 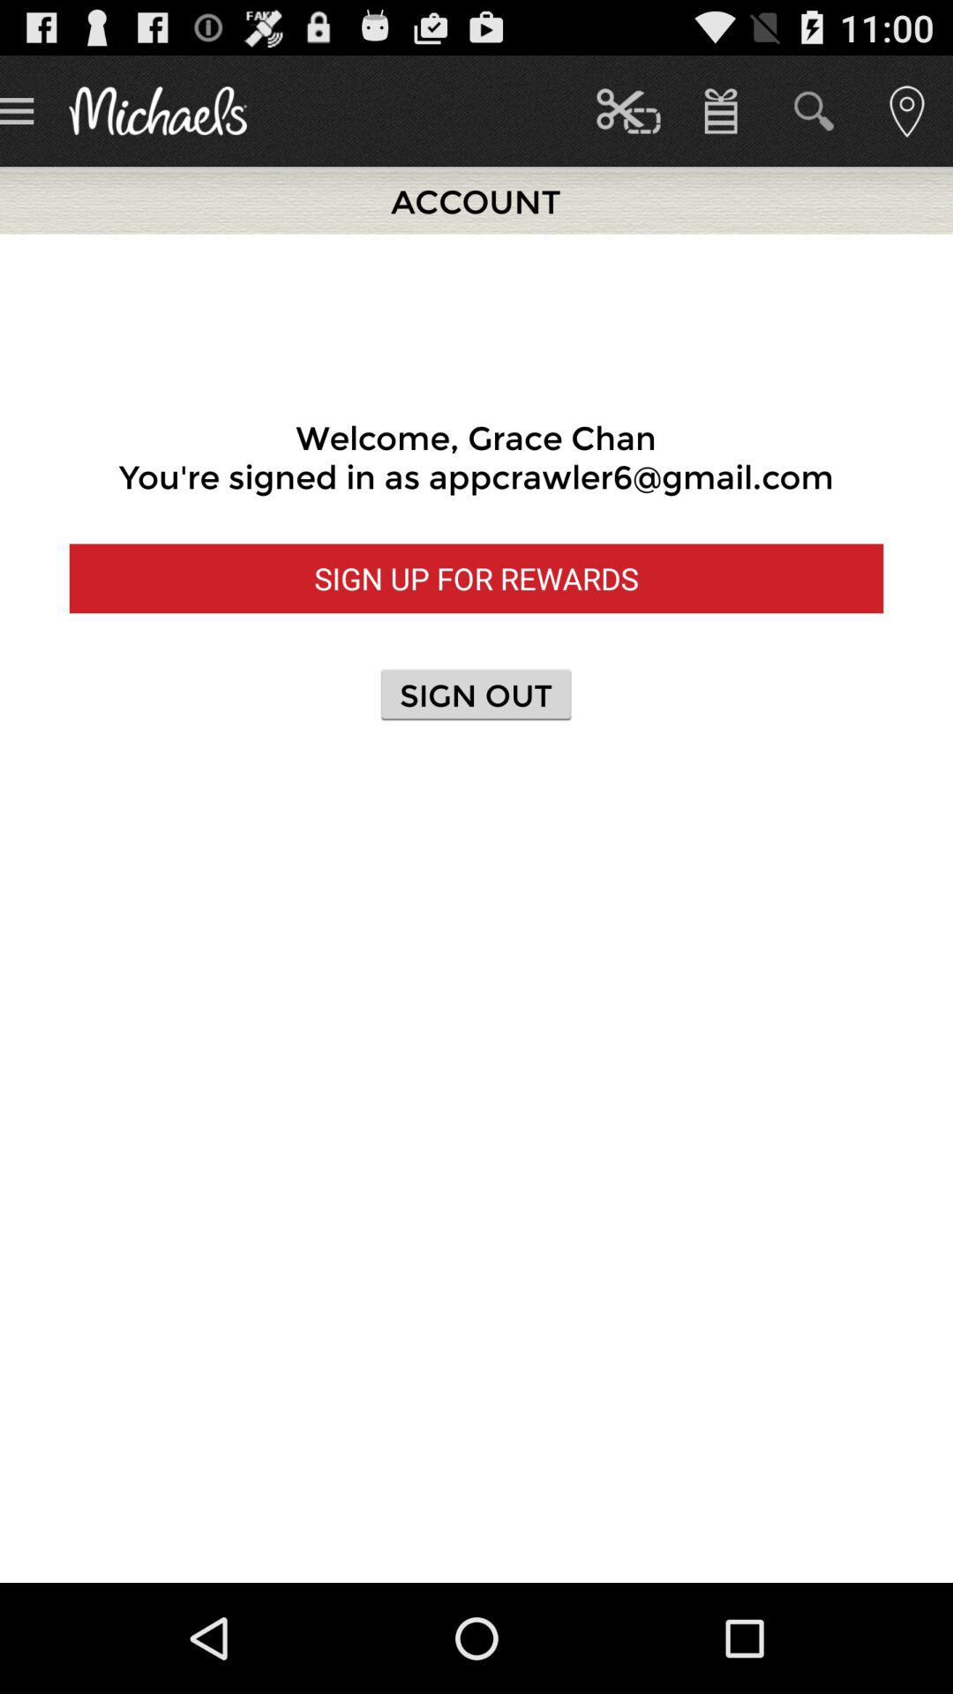 What do you see at coordinates (476, 693) in the screenshot?
I see `choose sign out icon` at bounding box center [476, 693].